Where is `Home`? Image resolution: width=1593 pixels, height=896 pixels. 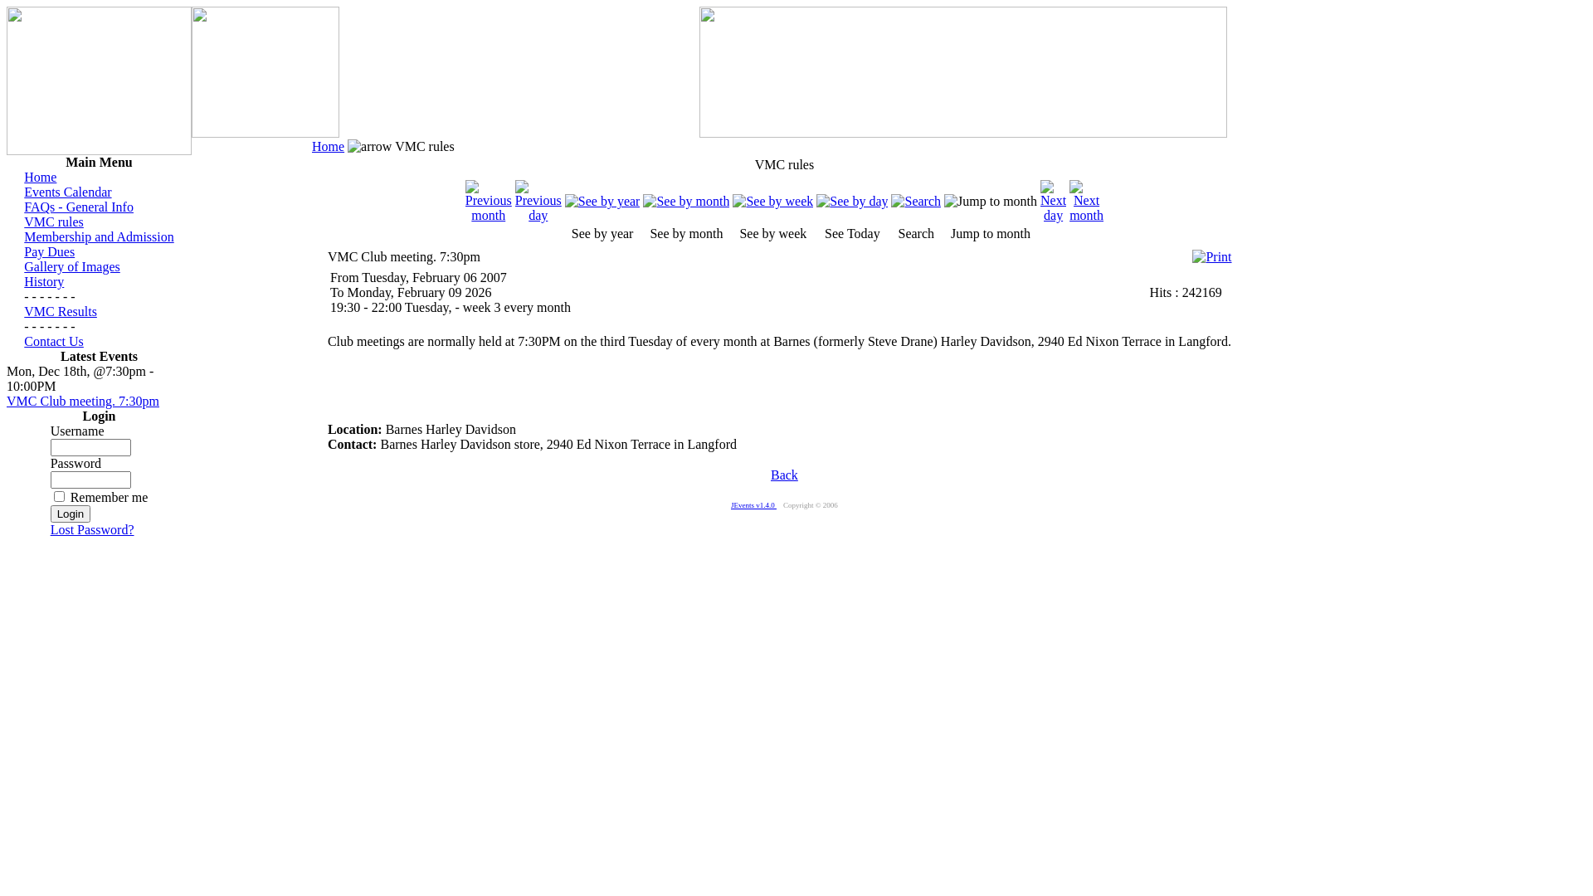
Home is located at coordinates (329, 146).